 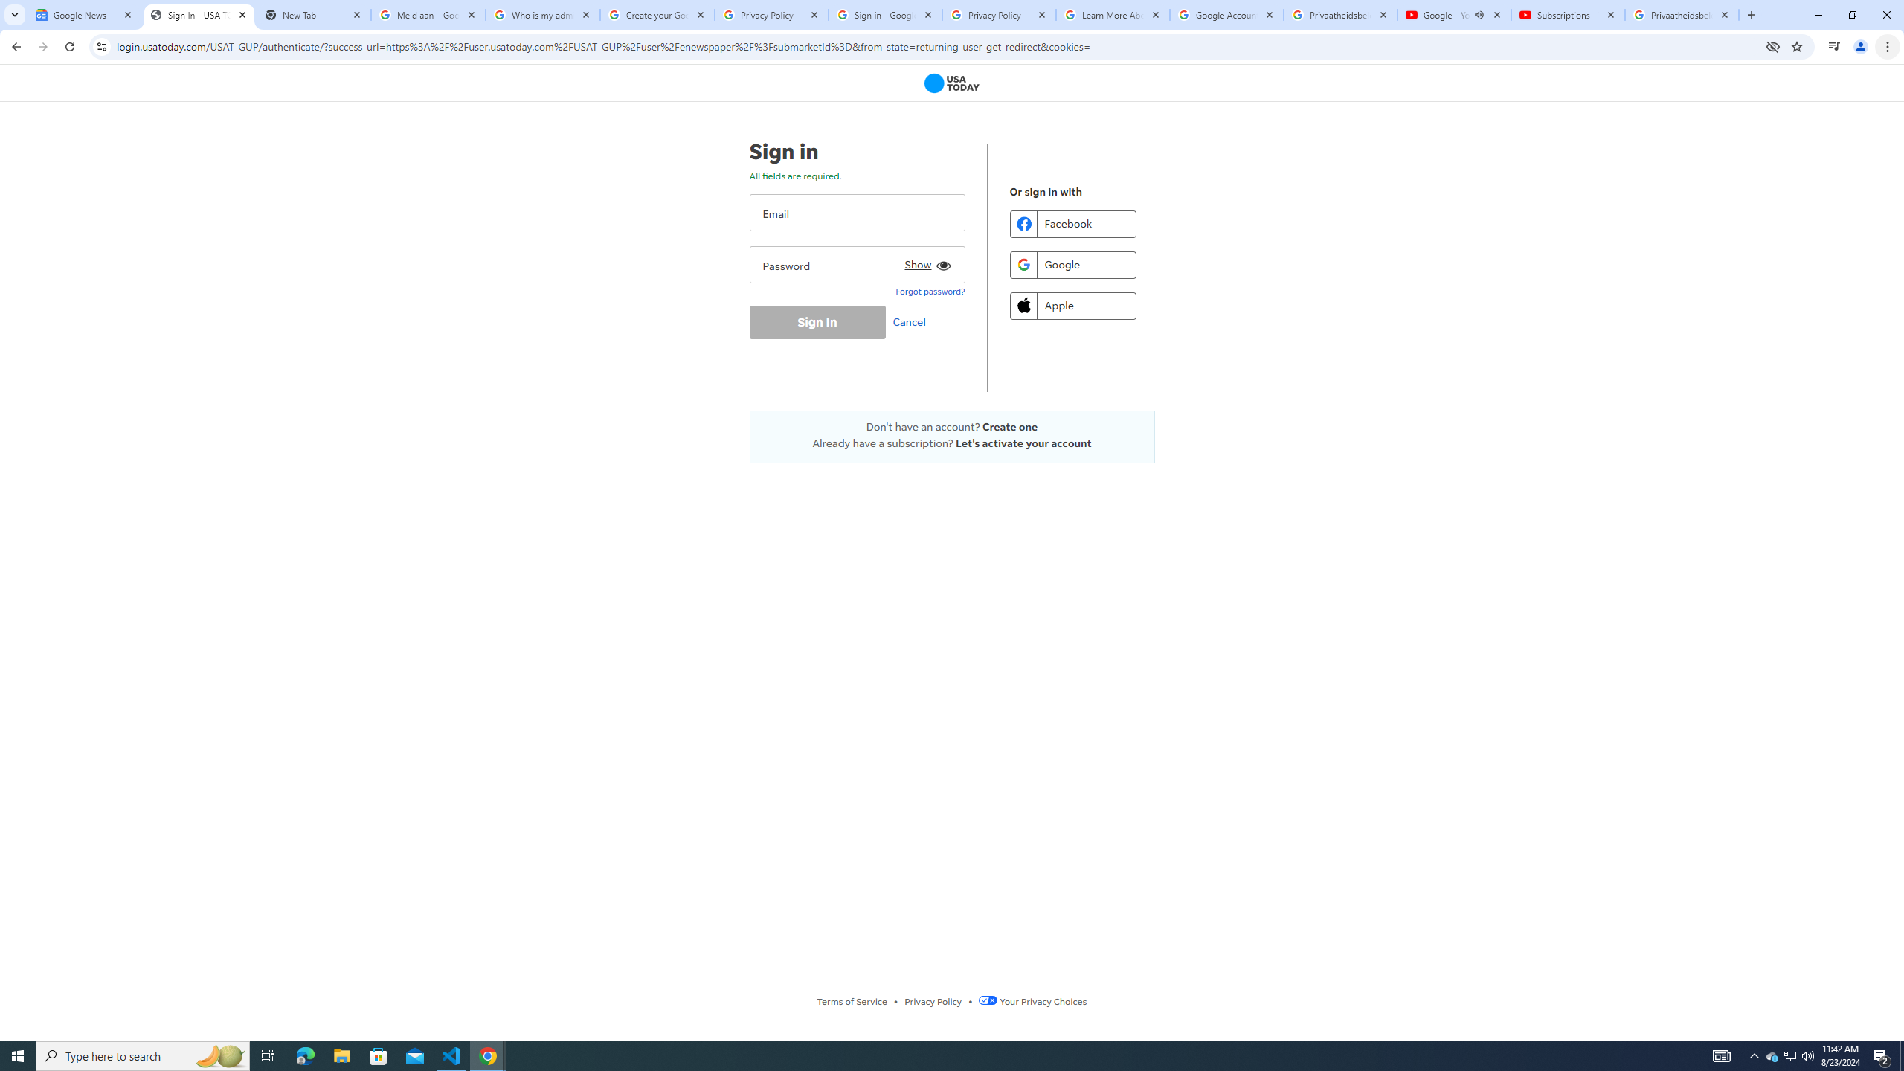 I want to click on Bookmark this tab, so click(x=1795, y=46).